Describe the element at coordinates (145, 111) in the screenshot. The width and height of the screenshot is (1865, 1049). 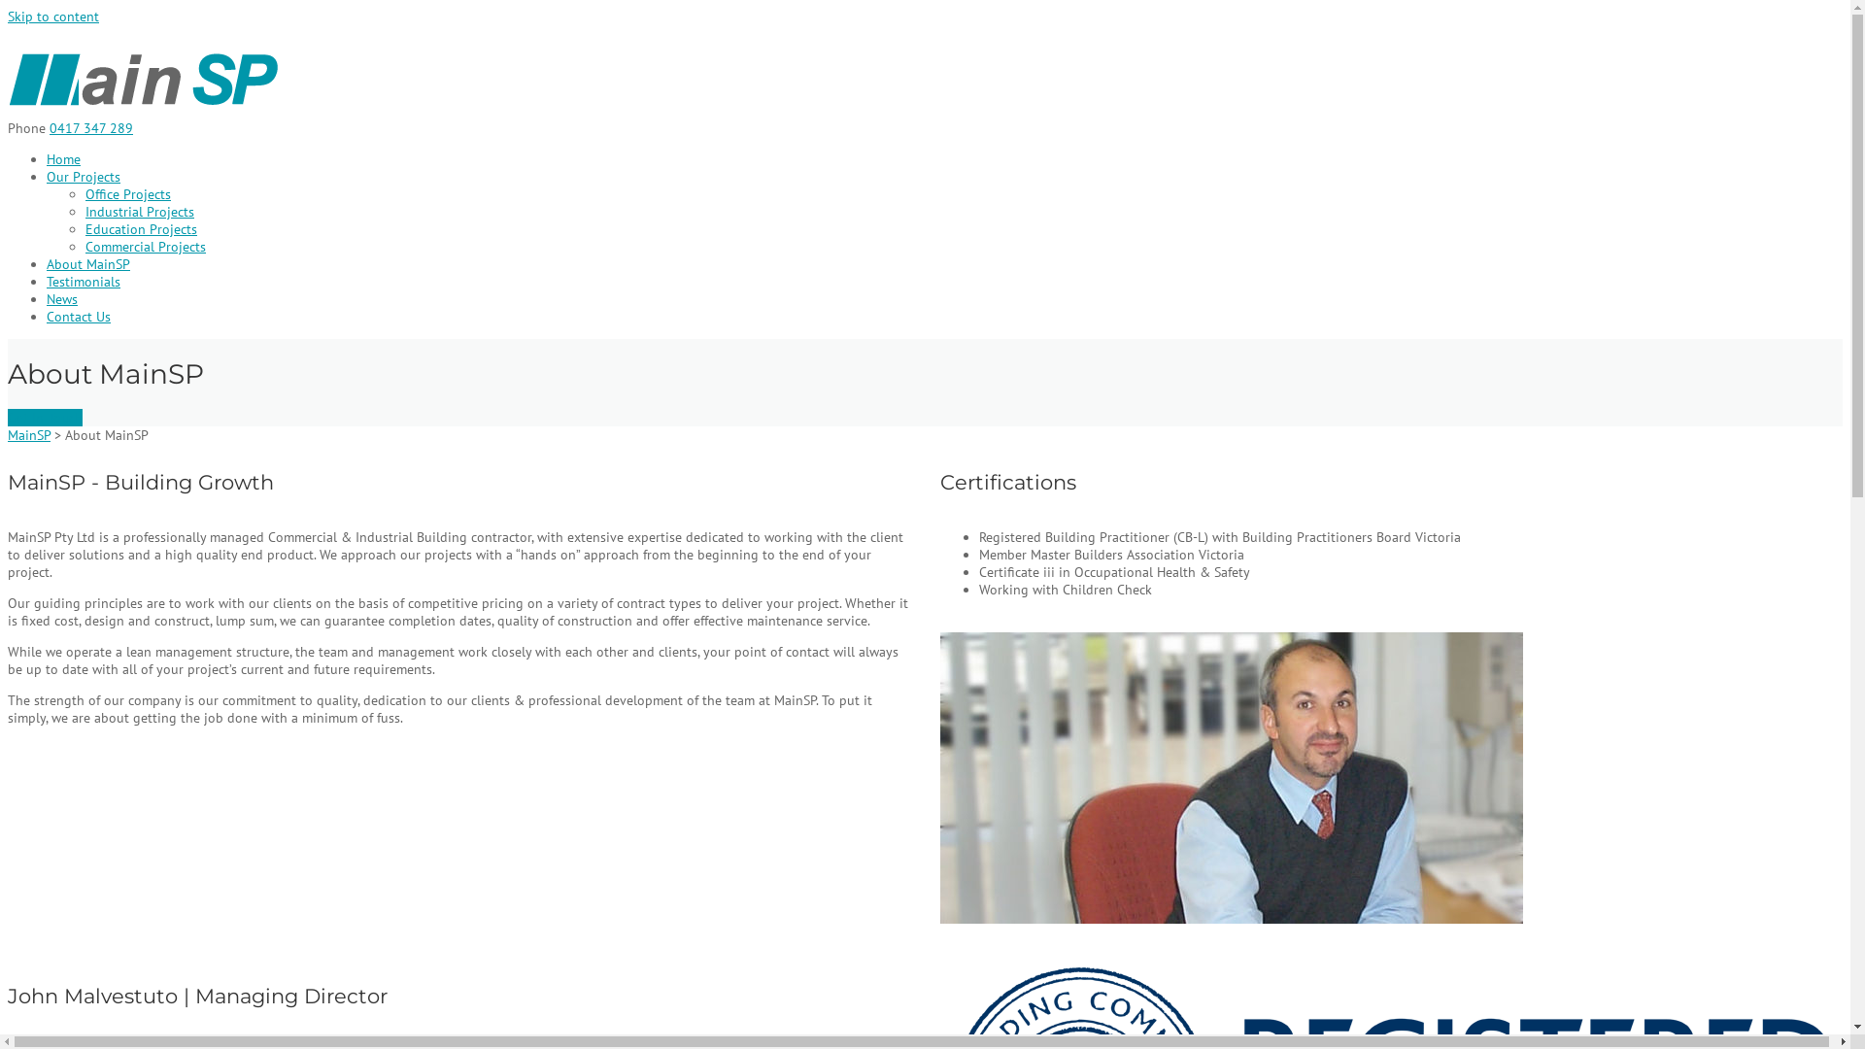
I see `MainSP` at that location.